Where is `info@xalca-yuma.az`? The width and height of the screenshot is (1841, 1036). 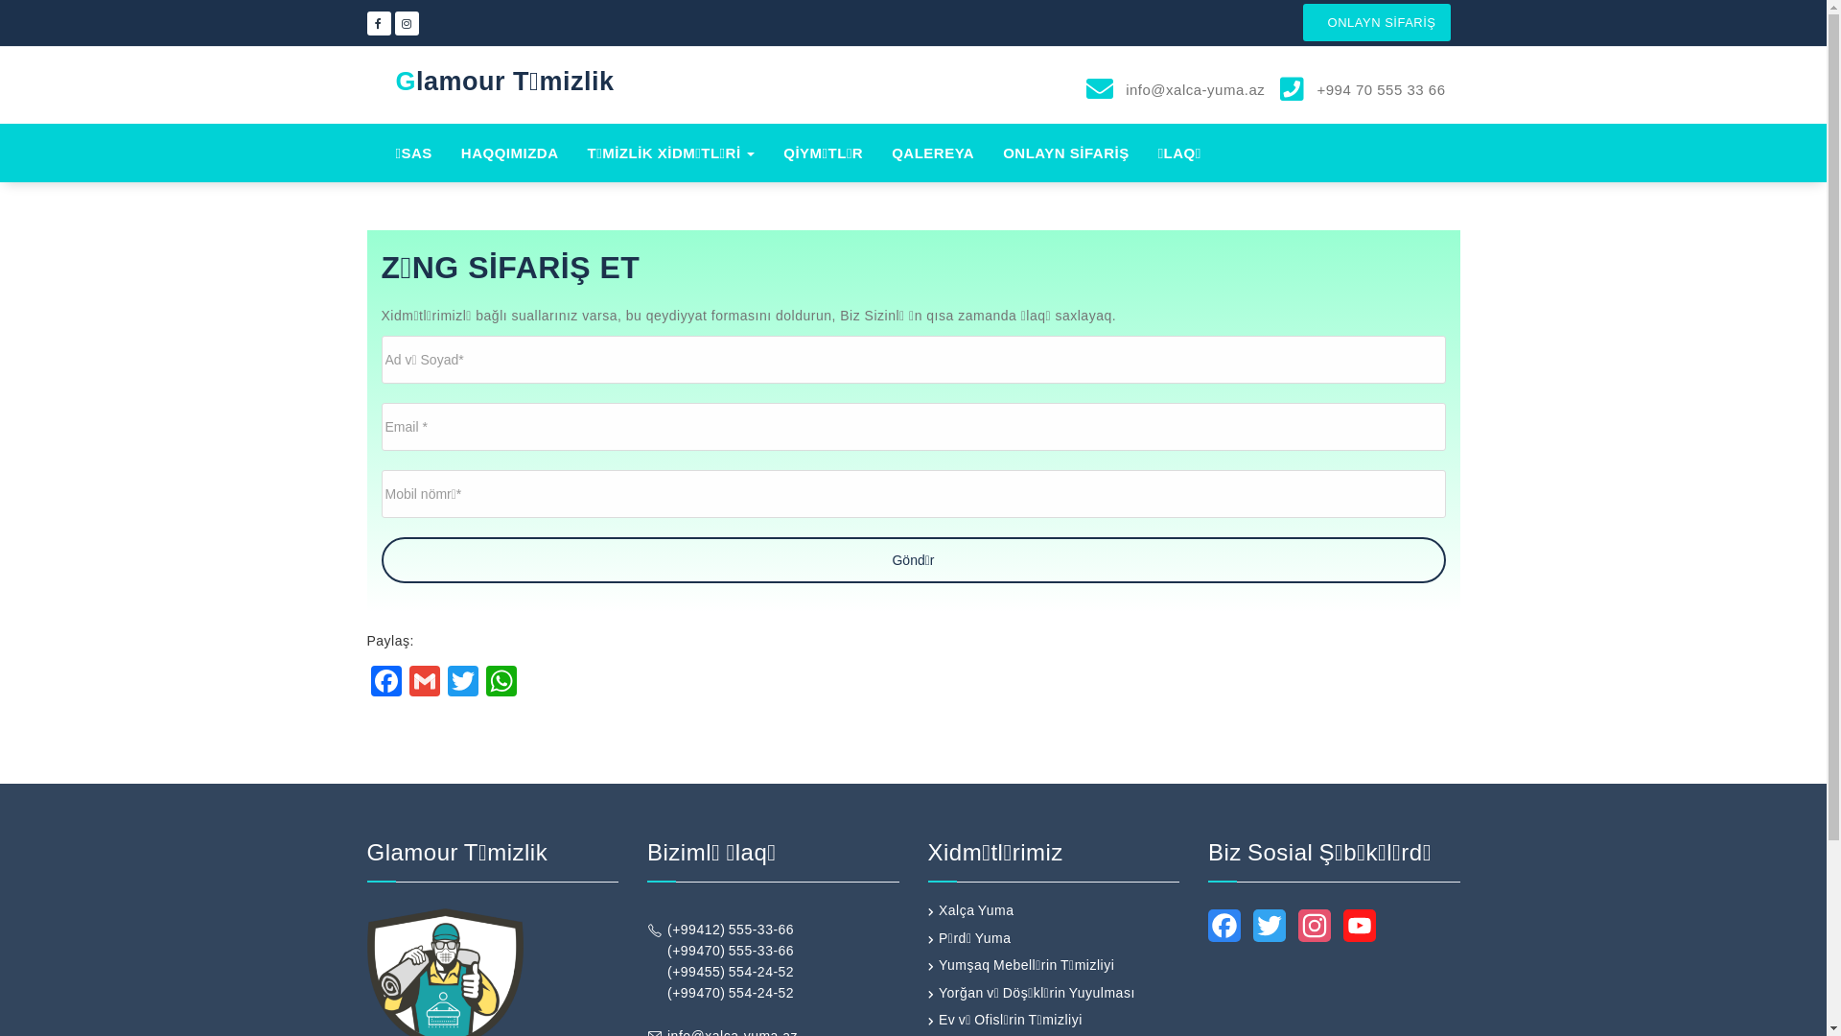
info@xalca-yuma.az is located at coordinates (1194, 90).